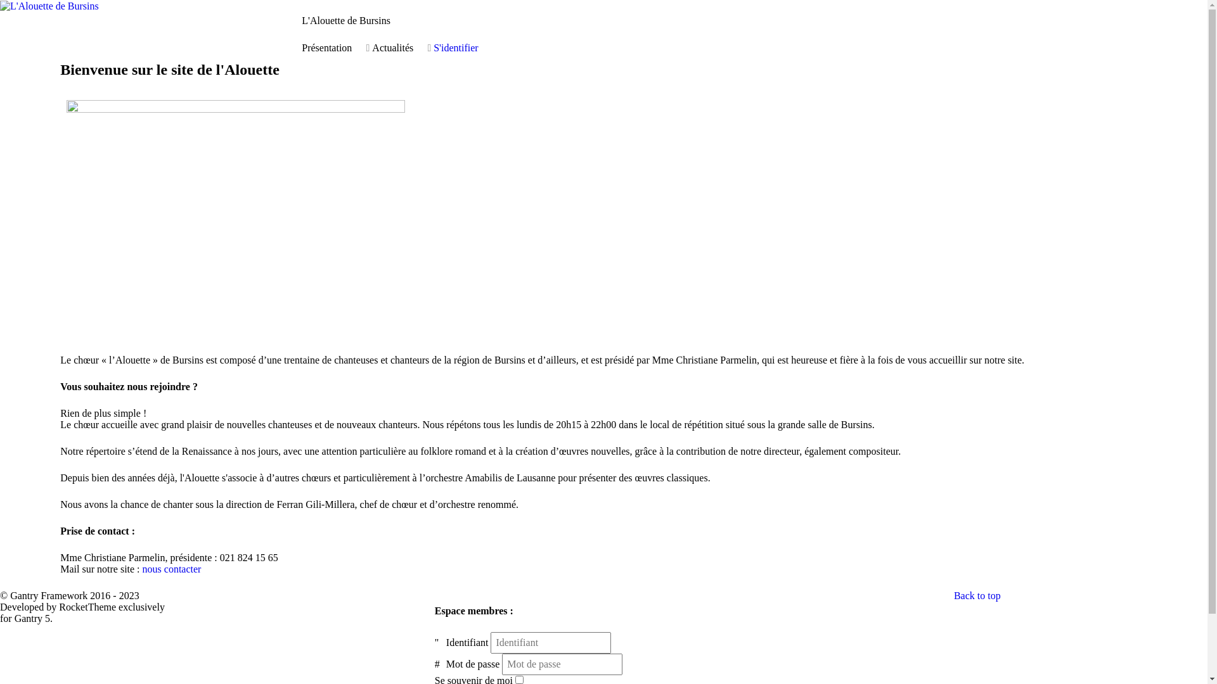  Describe the element at coordinates (49, 5) in the screenshot. I see `L'Alouette de Bursins` at that location.